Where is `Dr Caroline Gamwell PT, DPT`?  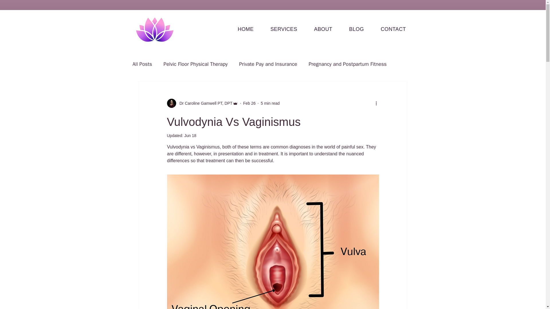
Dr Caroline Gamwell PT, DPT is located at coordinates (204, 103).